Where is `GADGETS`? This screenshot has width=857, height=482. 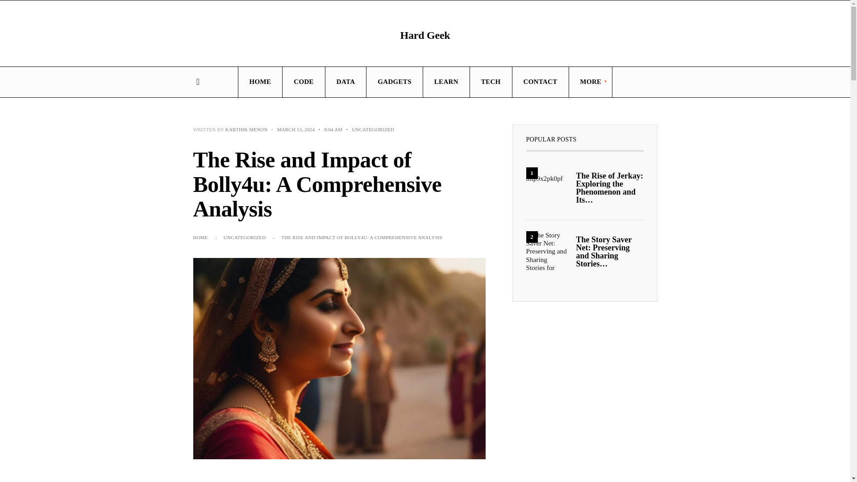
GADGETS is located at coordinates (394, 82).